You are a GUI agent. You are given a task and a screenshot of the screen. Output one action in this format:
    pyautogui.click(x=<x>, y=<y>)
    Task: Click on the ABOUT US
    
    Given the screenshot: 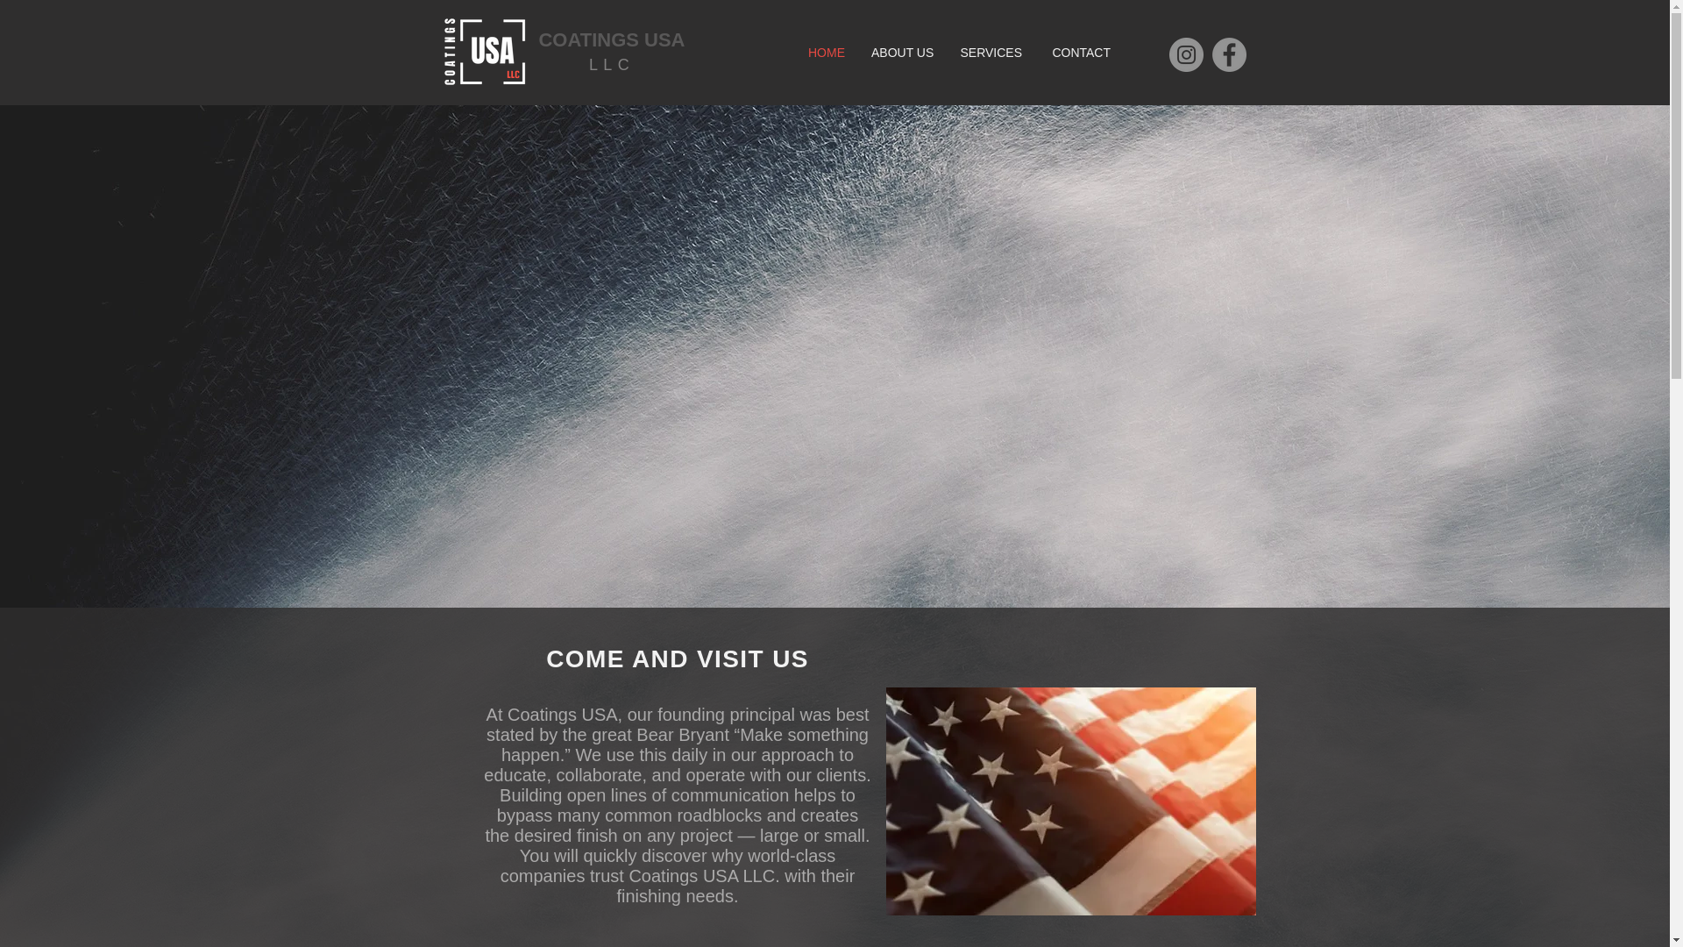 What is the action you would take?
    pyautogui.click(x=902, y=53)
    